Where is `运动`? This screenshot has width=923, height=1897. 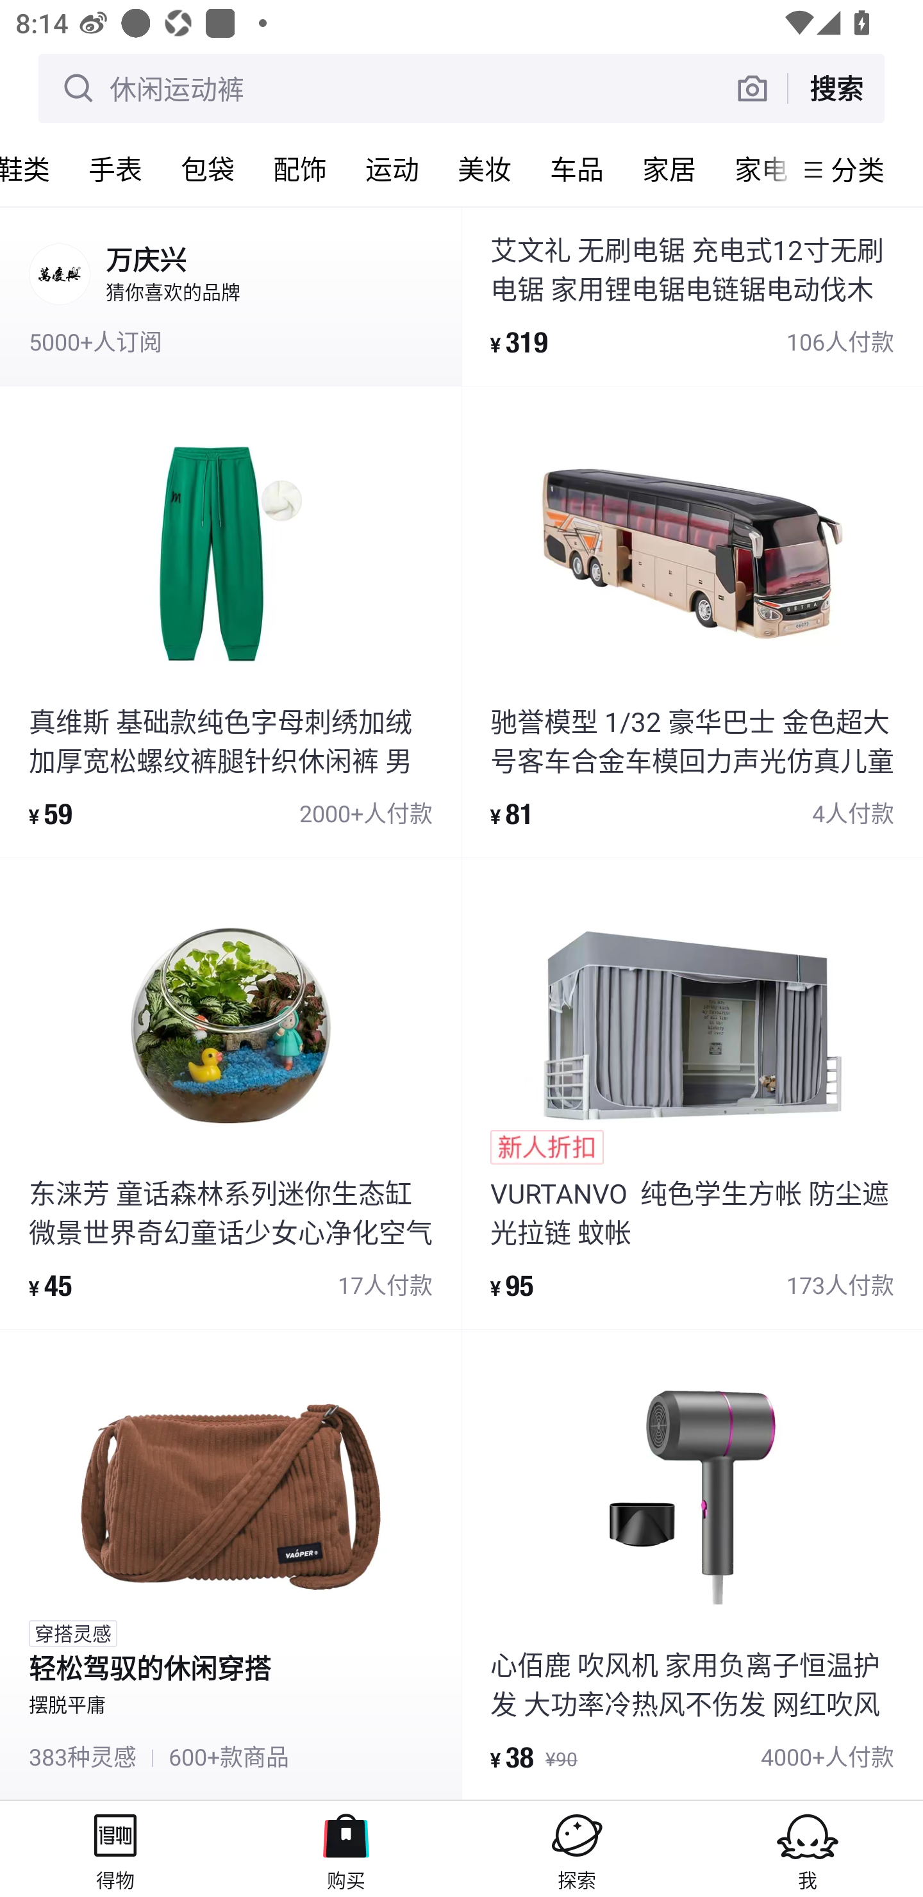
运动 is located at coordinates (392, 169).